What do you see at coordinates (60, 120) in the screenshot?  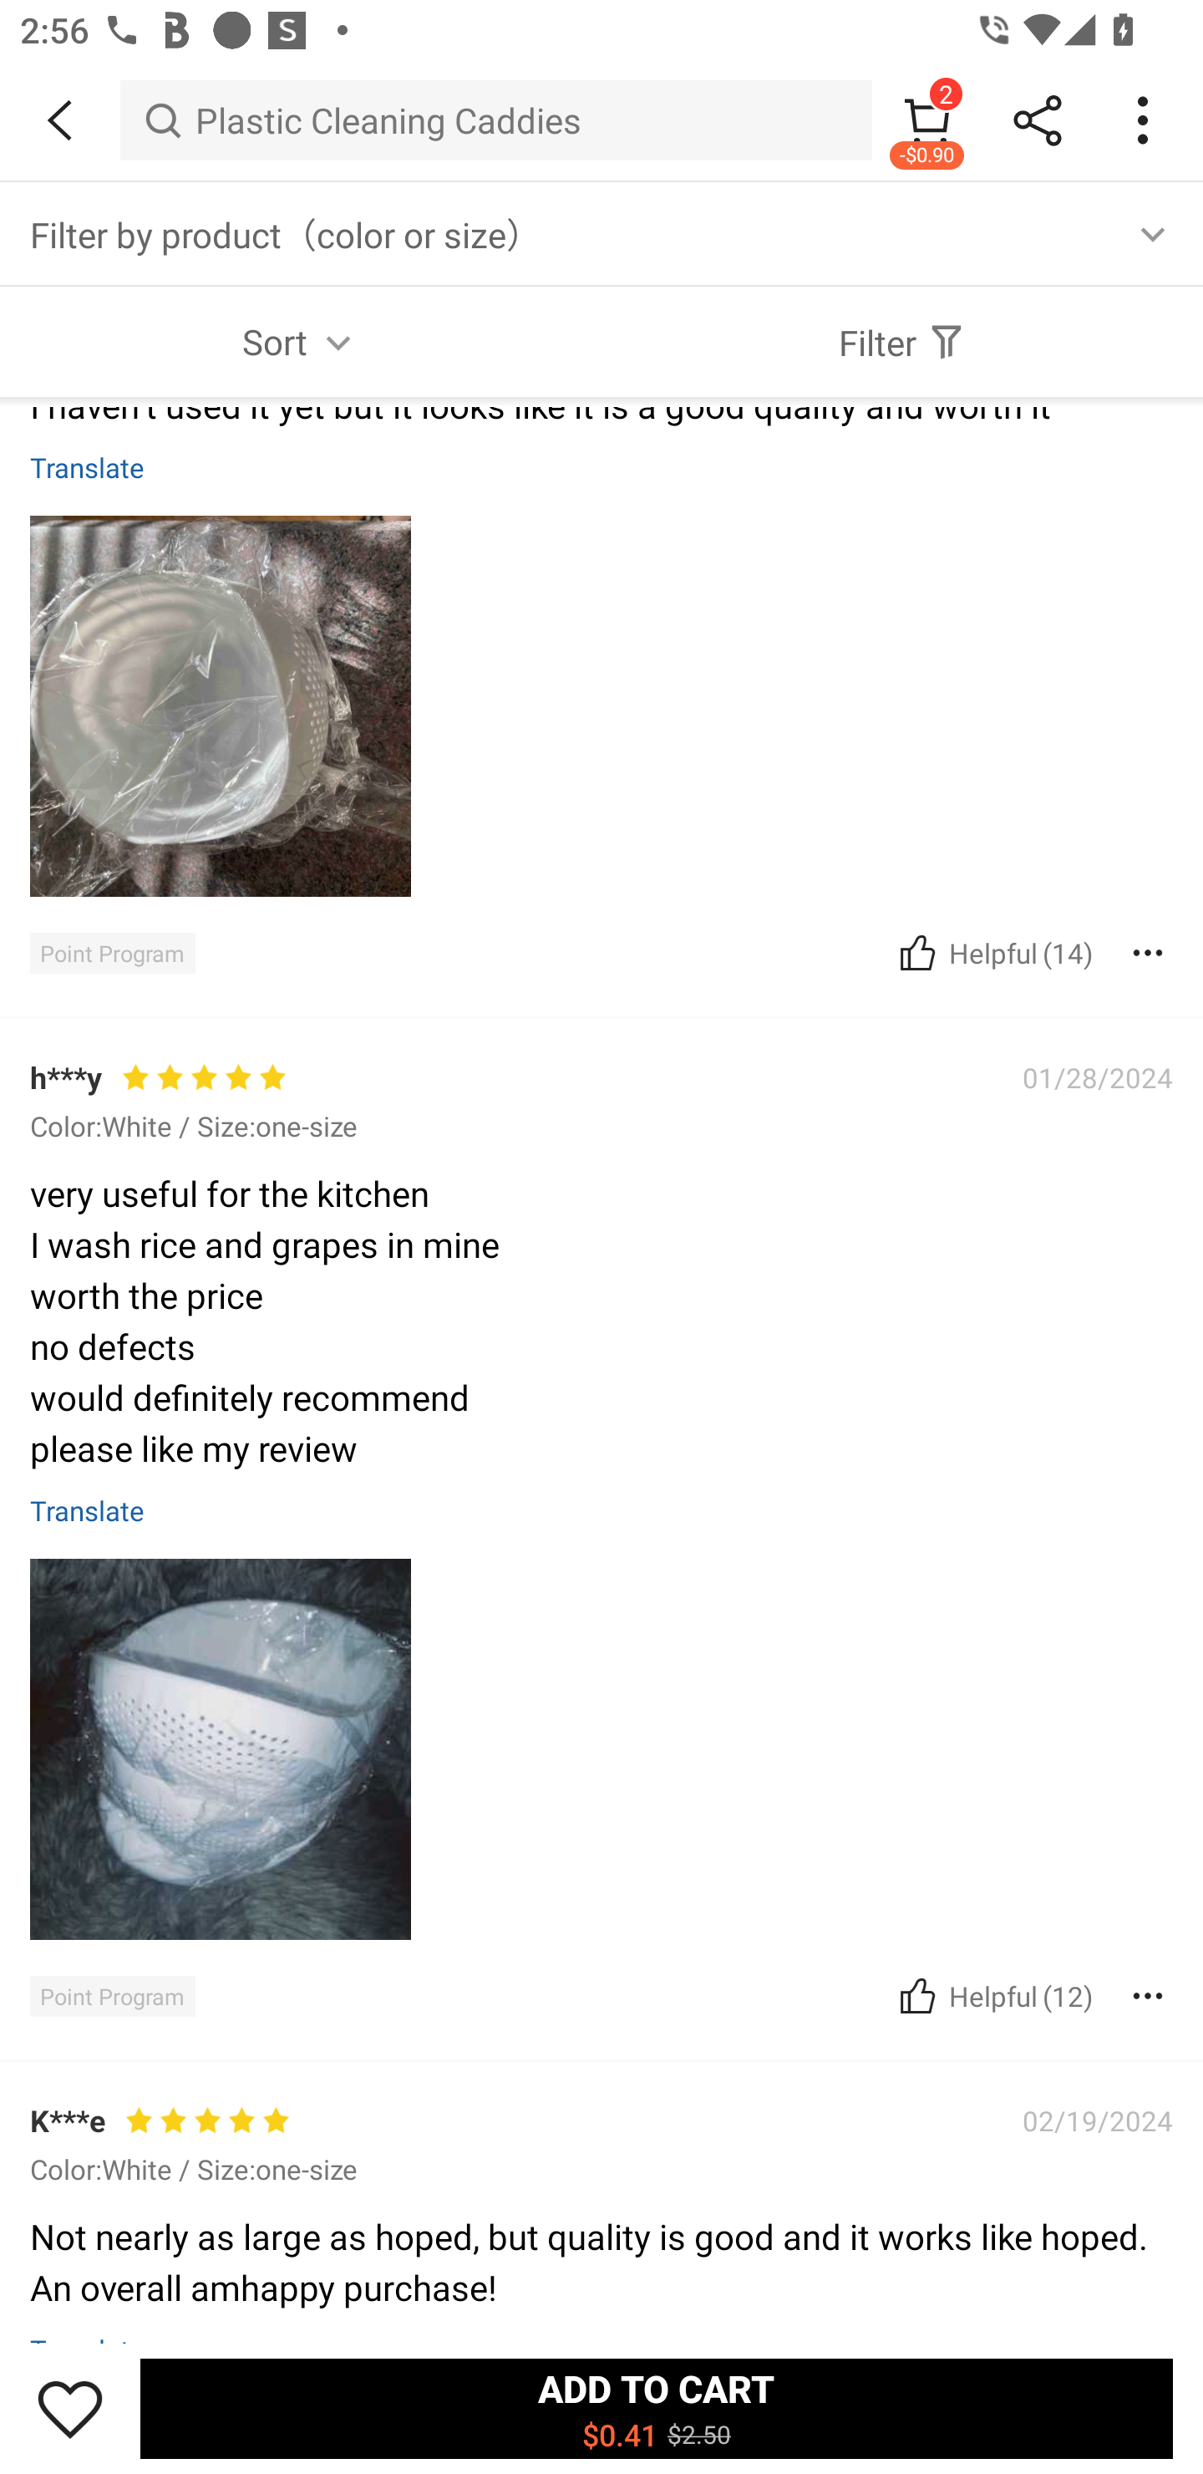 I see `BACK` at bounding box center [60, 120].